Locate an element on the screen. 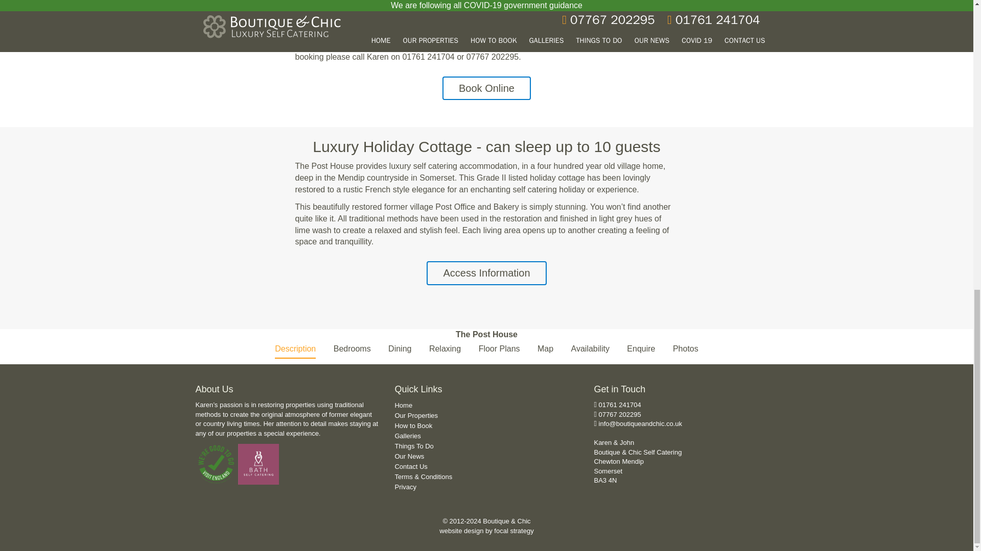 The width and height of the screenshot is (981, 551). Access Information is located at coordinates (486, 273).